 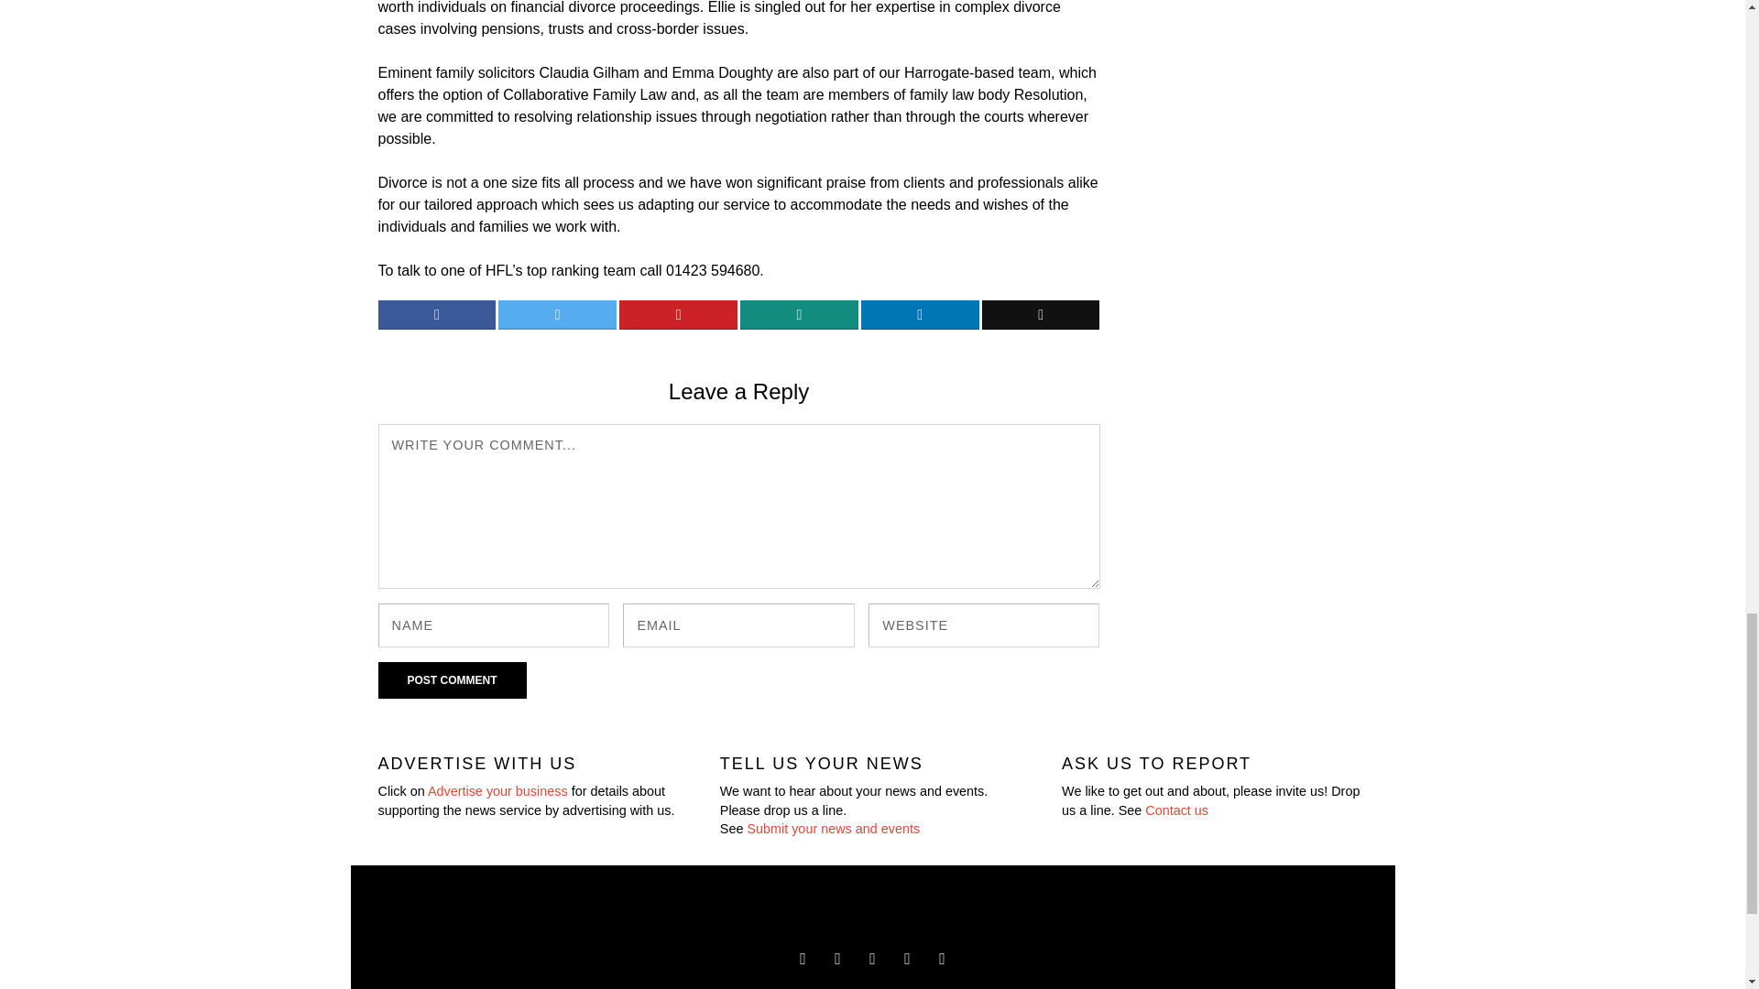 I want to click on Post Comment, so click(x=452, y=679).